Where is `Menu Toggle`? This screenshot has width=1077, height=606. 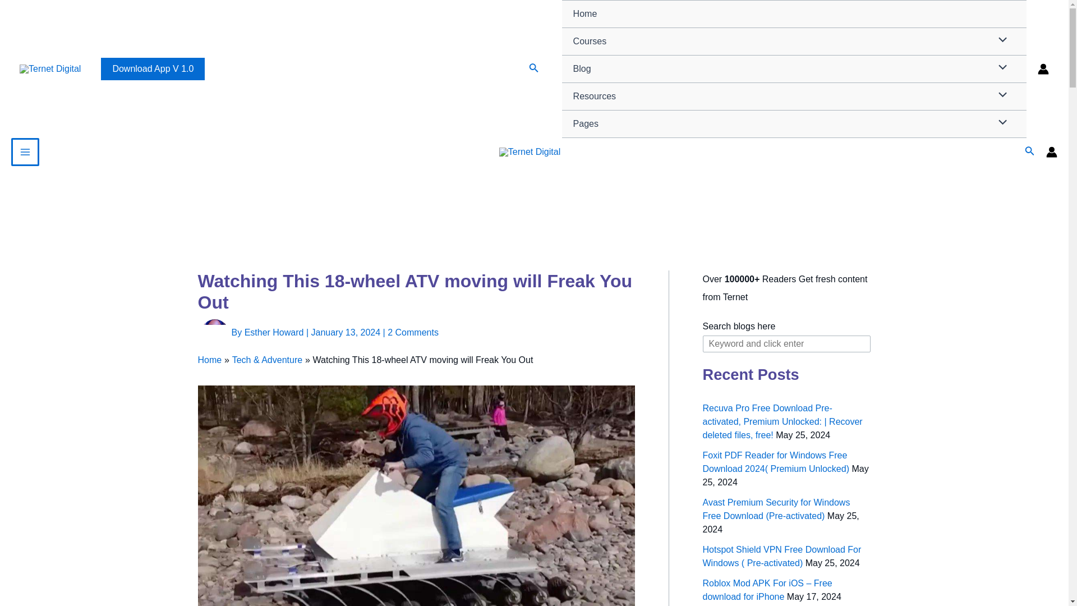 Menu Toggle is located at coordinates (1000, 95).